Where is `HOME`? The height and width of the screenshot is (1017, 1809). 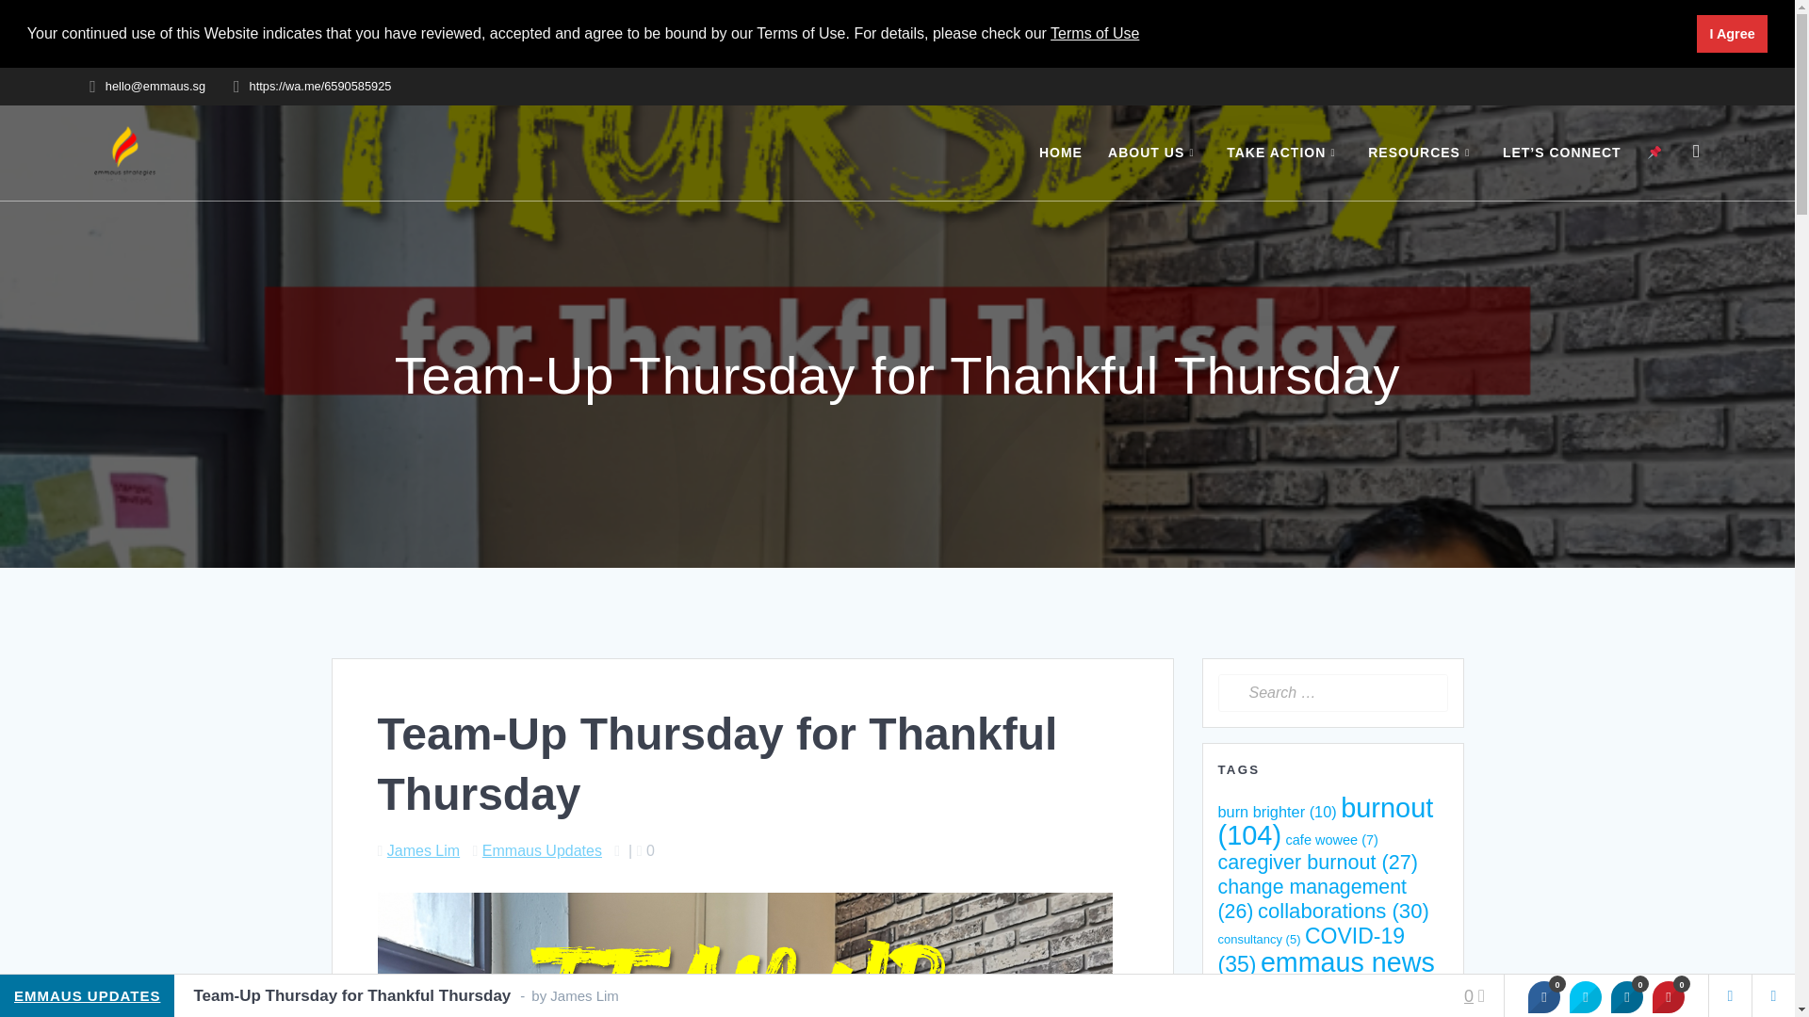
HOME is located at coordinates (1060, 153).